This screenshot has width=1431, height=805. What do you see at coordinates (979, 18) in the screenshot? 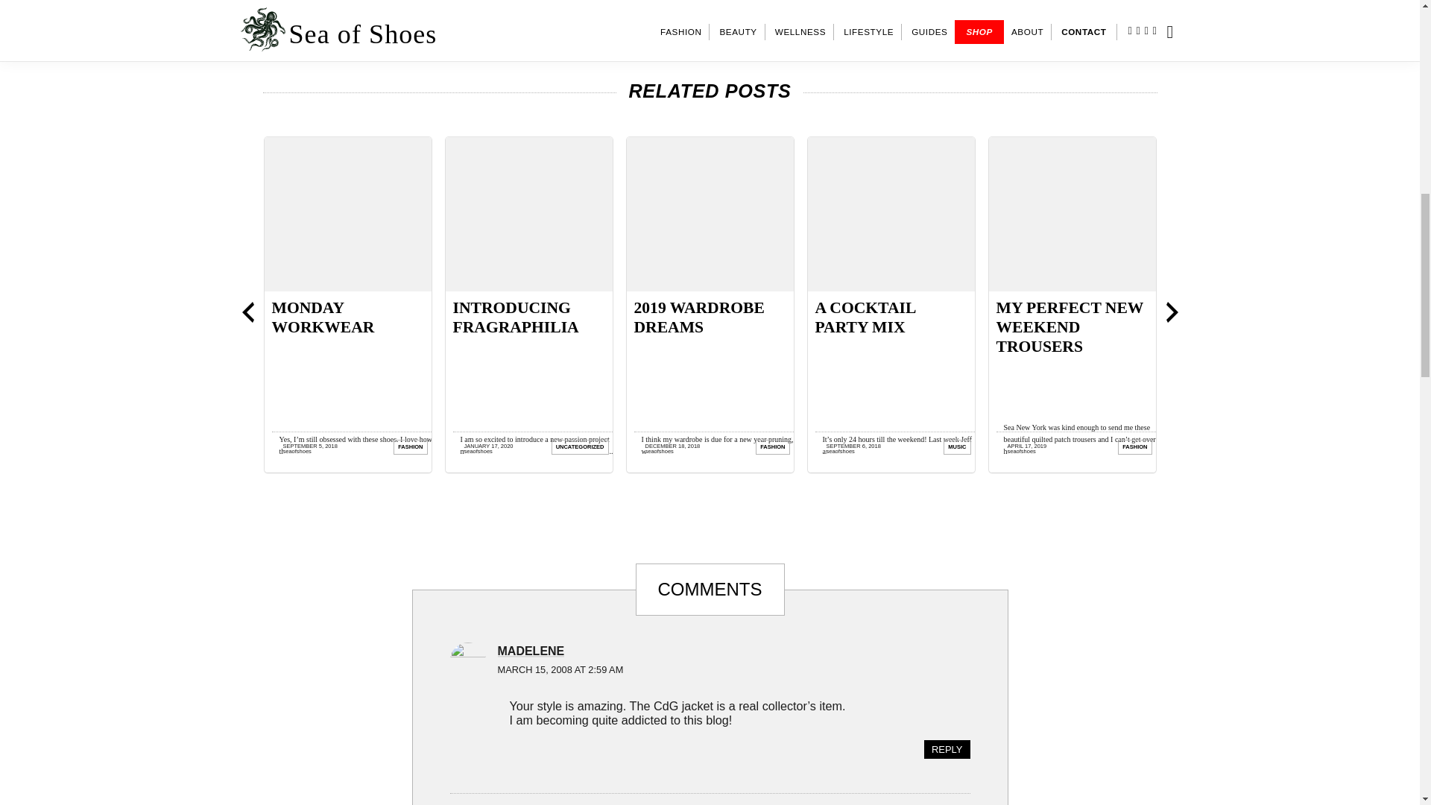
I see `Click to share on Facebook` at bounding box center [979, 18].